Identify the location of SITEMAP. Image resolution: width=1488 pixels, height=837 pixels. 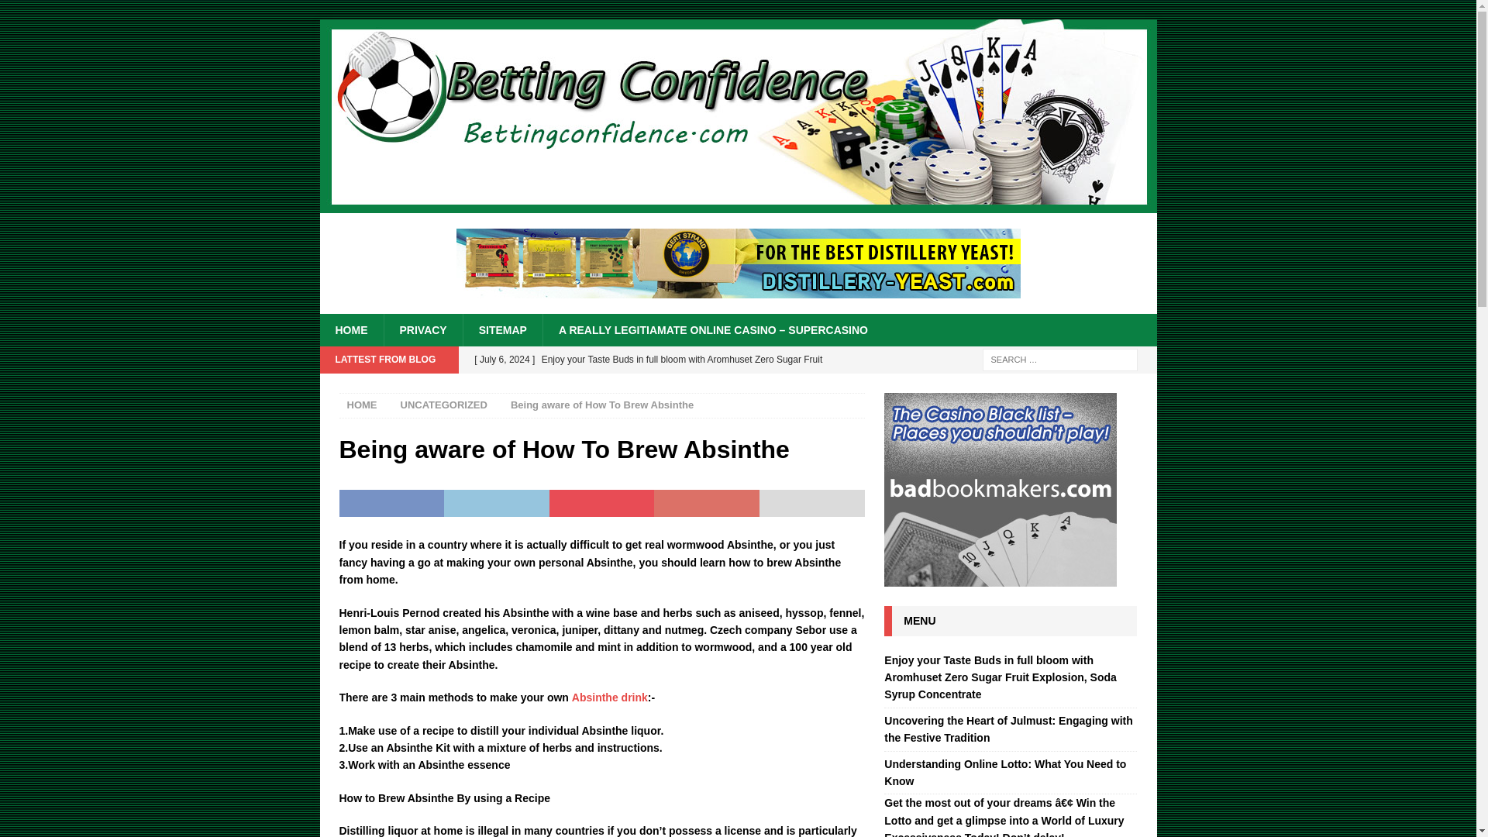
(502, 330).